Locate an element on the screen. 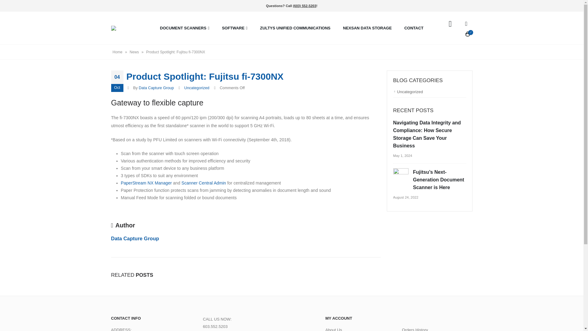 The image size is (588, 331). CONTACT is located at coordinates (414, 28).